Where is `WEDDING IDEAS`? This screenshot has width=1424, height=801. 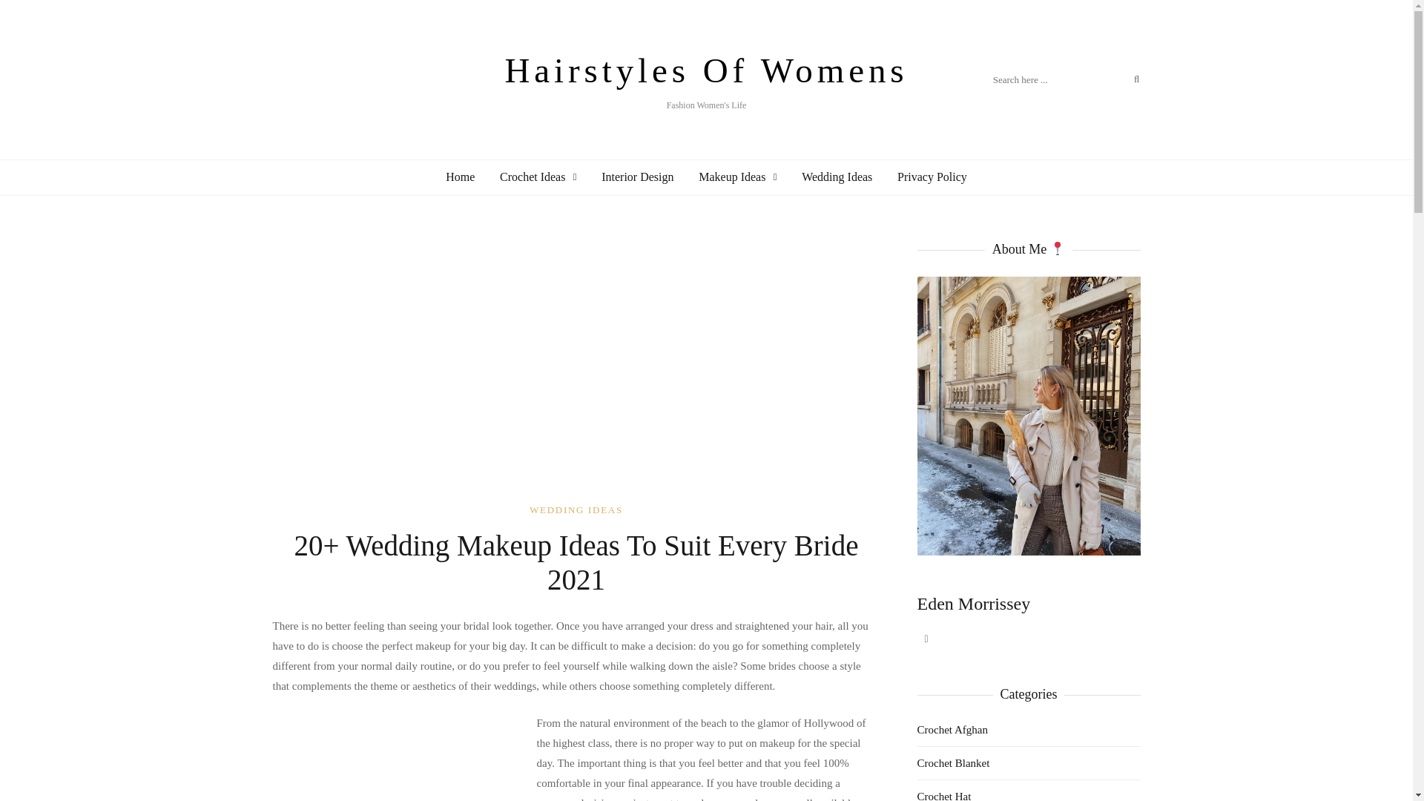
WEDDING IDEAS is located at coordinates (538, 177).